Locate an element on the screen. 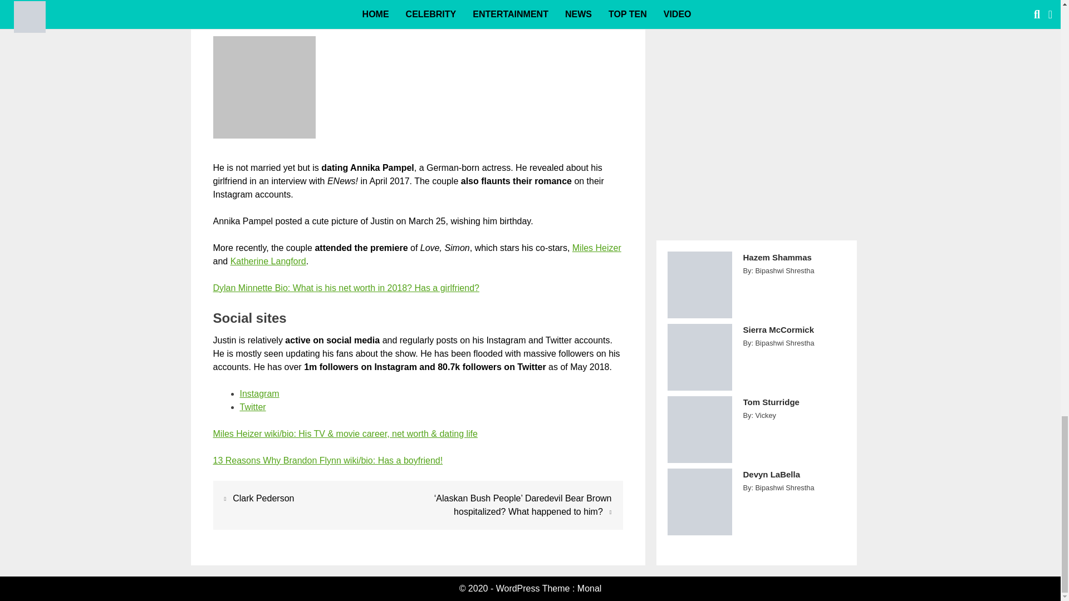 This screenshot has width=1069, height=601. Twitter is located at coordinates (252, 406).